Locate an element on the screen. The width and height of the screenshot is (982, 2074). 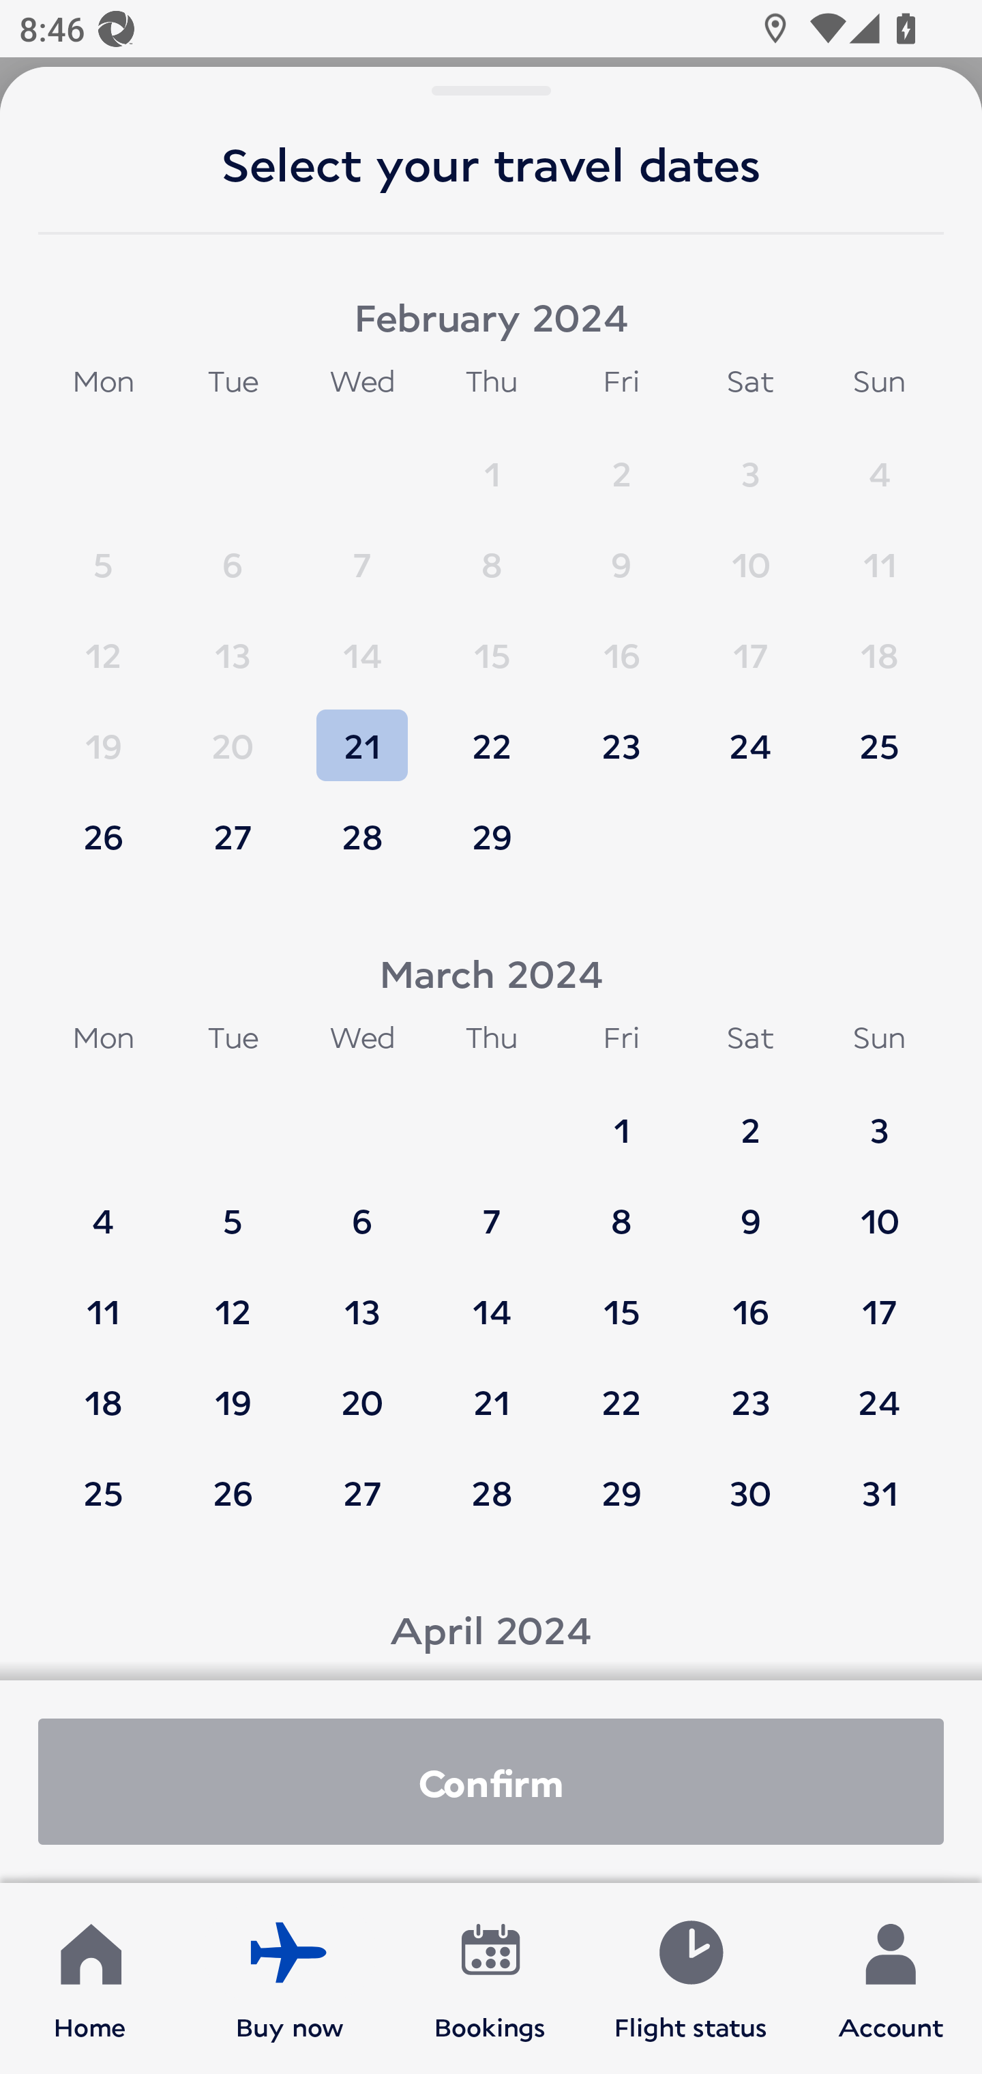
10 is located at coordinates (879, 1209).